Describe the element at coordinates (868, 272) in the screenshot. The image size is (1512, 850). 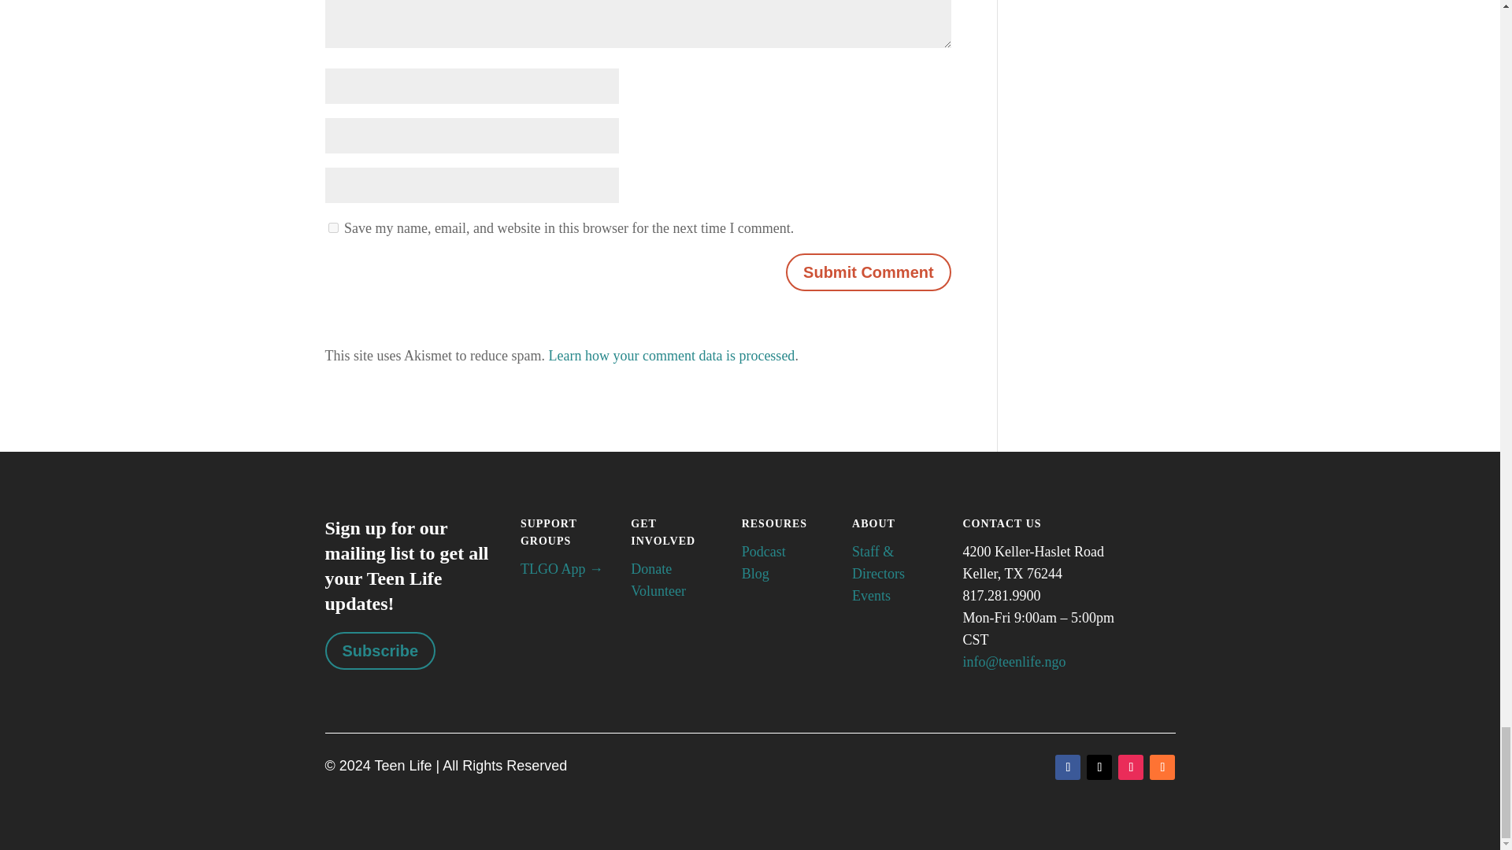
I see `Submit Comment` at that location.